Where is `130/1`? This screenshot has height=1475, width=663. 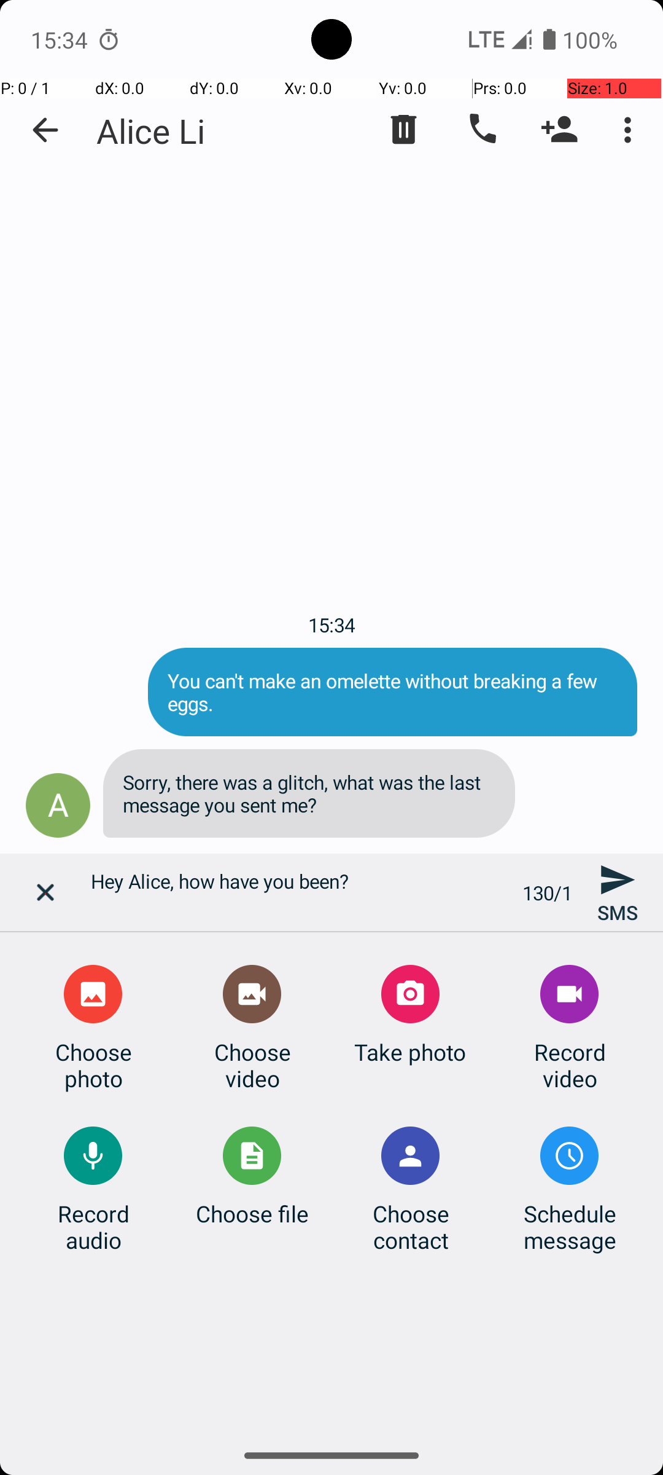
130/1 is located at coordinates (548, 892).